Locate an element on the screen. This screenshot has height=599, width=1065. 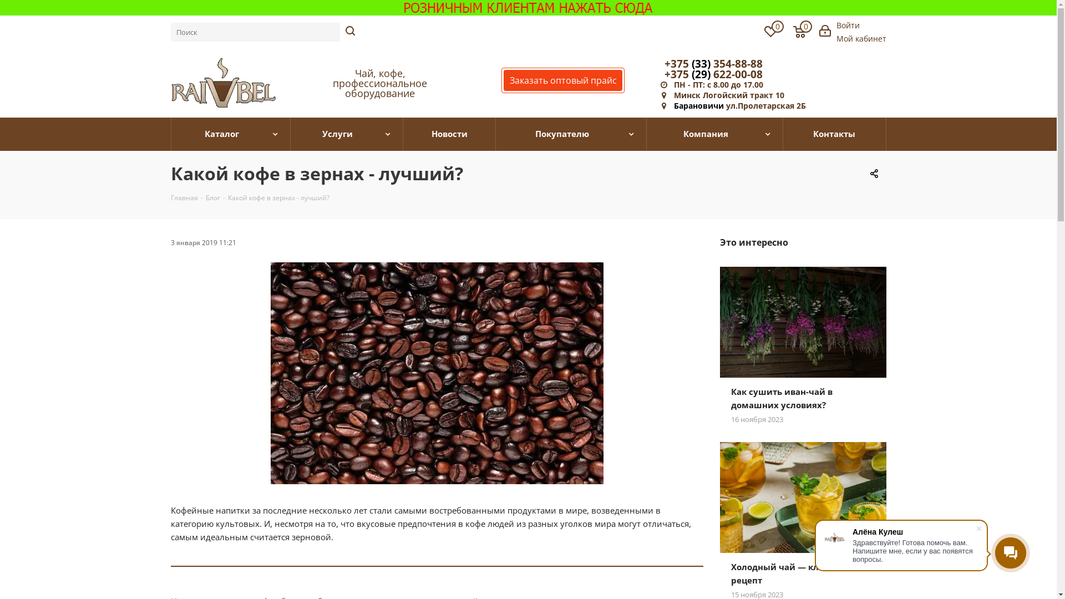
0 is located at coordinates (799, 33).